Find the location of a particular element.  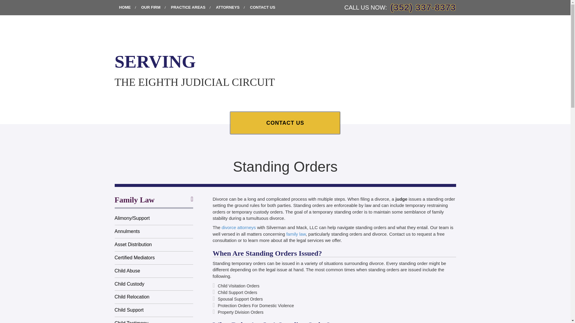

HOME is located at coordinates (125, 7).